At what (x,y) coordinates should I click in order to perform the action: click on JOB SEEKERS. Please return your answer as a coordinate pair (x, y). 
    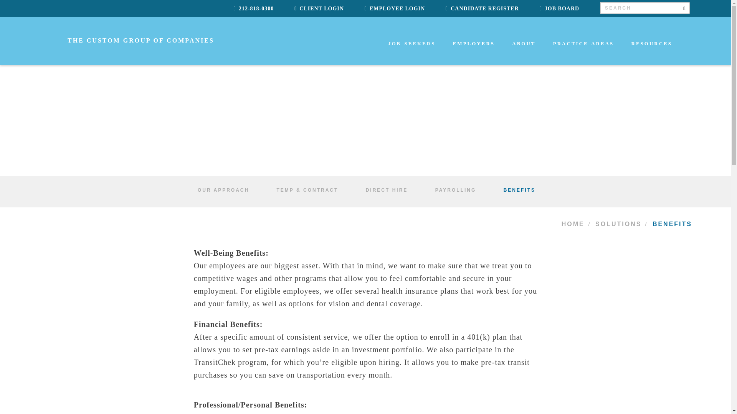
    Looking at the image, I should click on (413, 54).